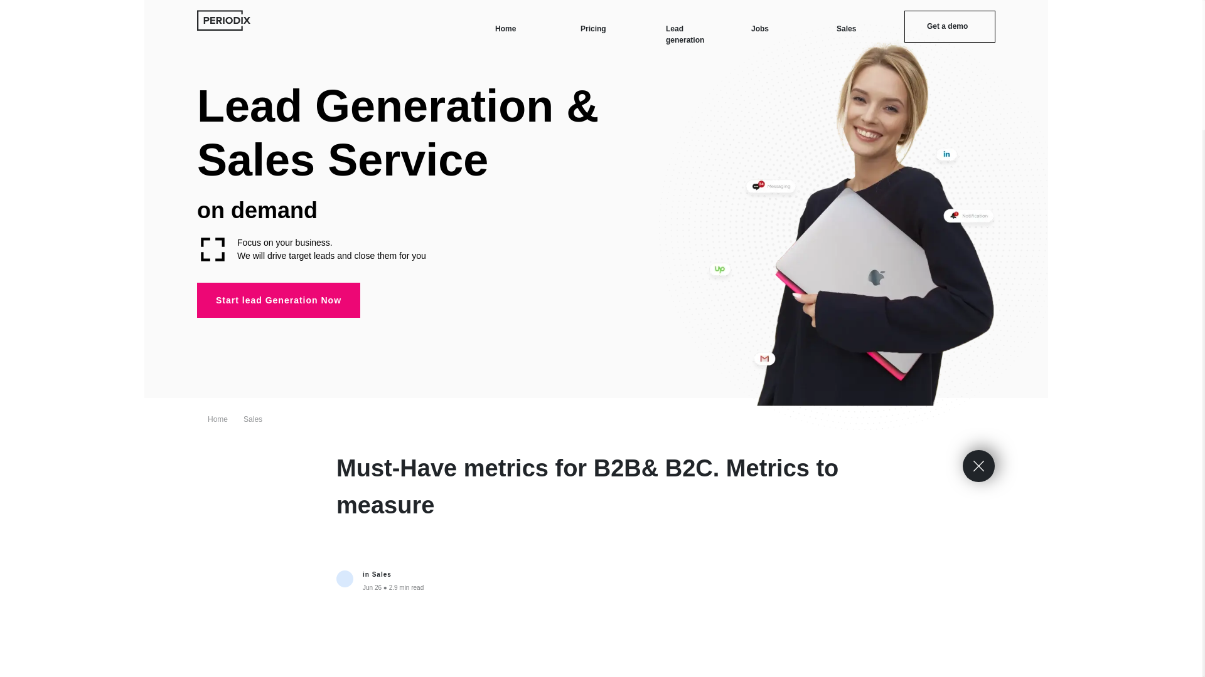 The image size is (1205, 677). What do you see at coordinates (759, 28) in the screenshot?
I see `Jobs` at bounding box center [759, 28].